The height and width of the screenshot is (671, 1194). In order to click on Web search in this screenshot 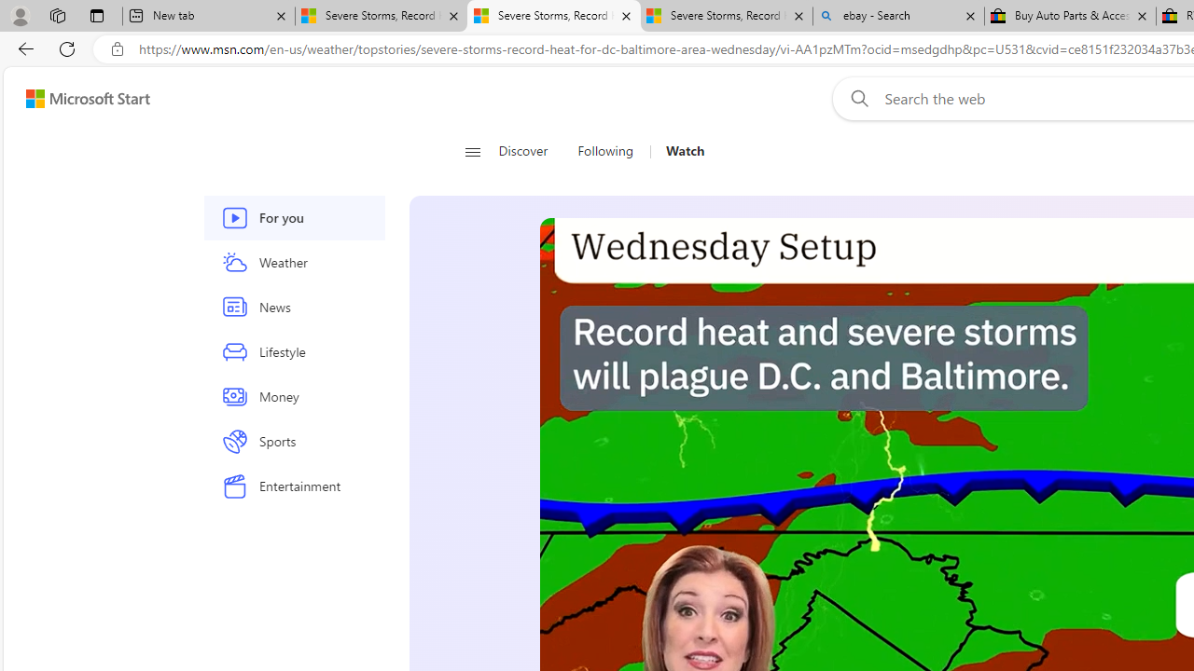, I will do `click(856, 98)`.